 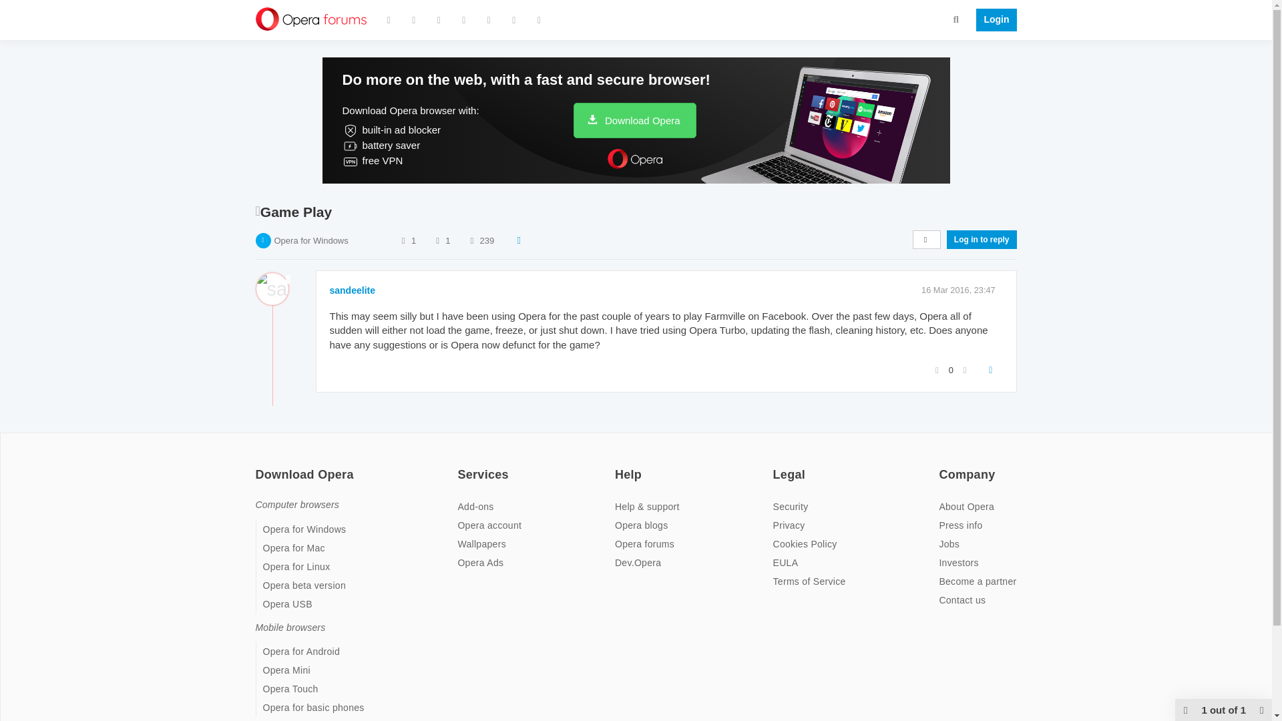 What do you see at coordinates (310, 240) in the screenshot?
I see `Opera for Windows` at bounding box center [310, 240].